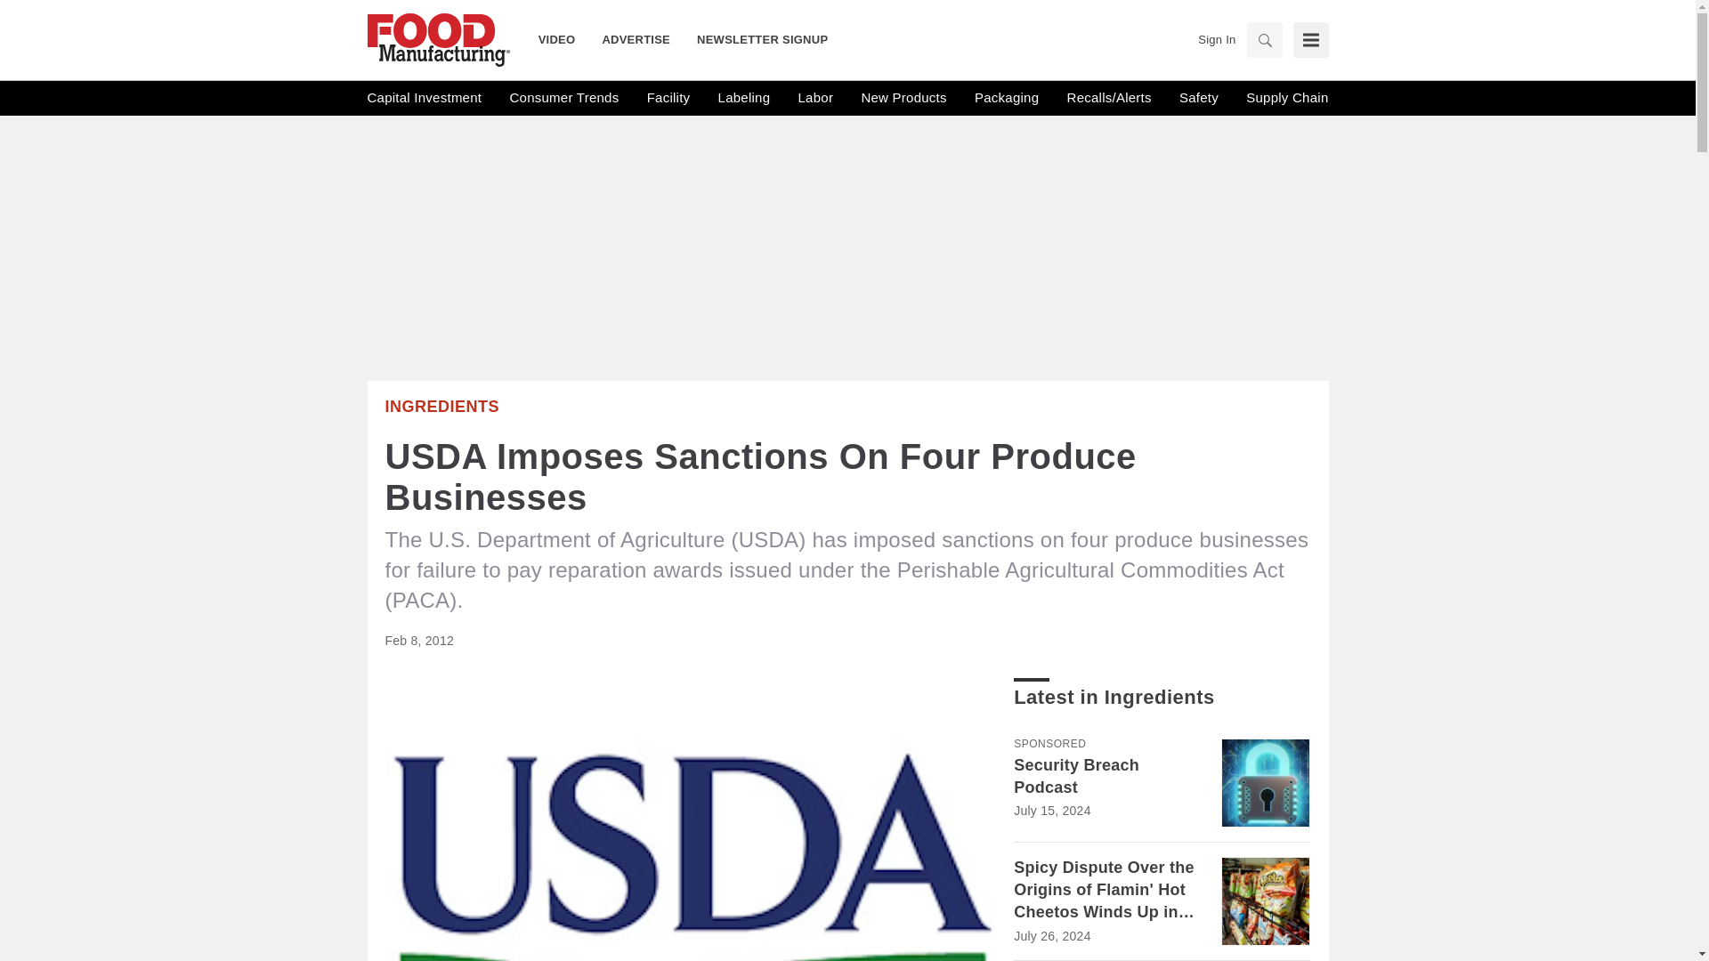  Describe the element at coordinates (1216, 39) in the screenshot. I see `Sign In` at that location.